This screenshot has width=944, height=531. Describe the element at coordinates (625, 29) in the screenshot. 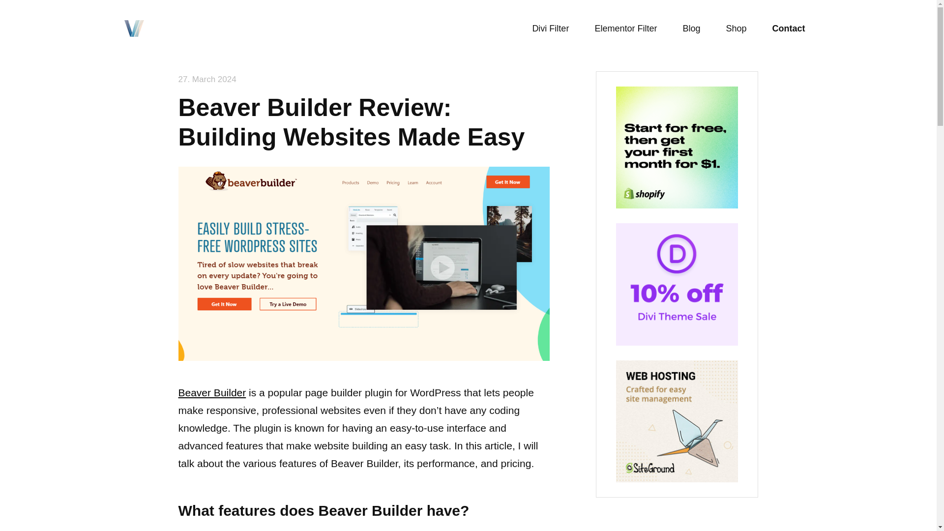

I see `Elementor Filter` at that location.